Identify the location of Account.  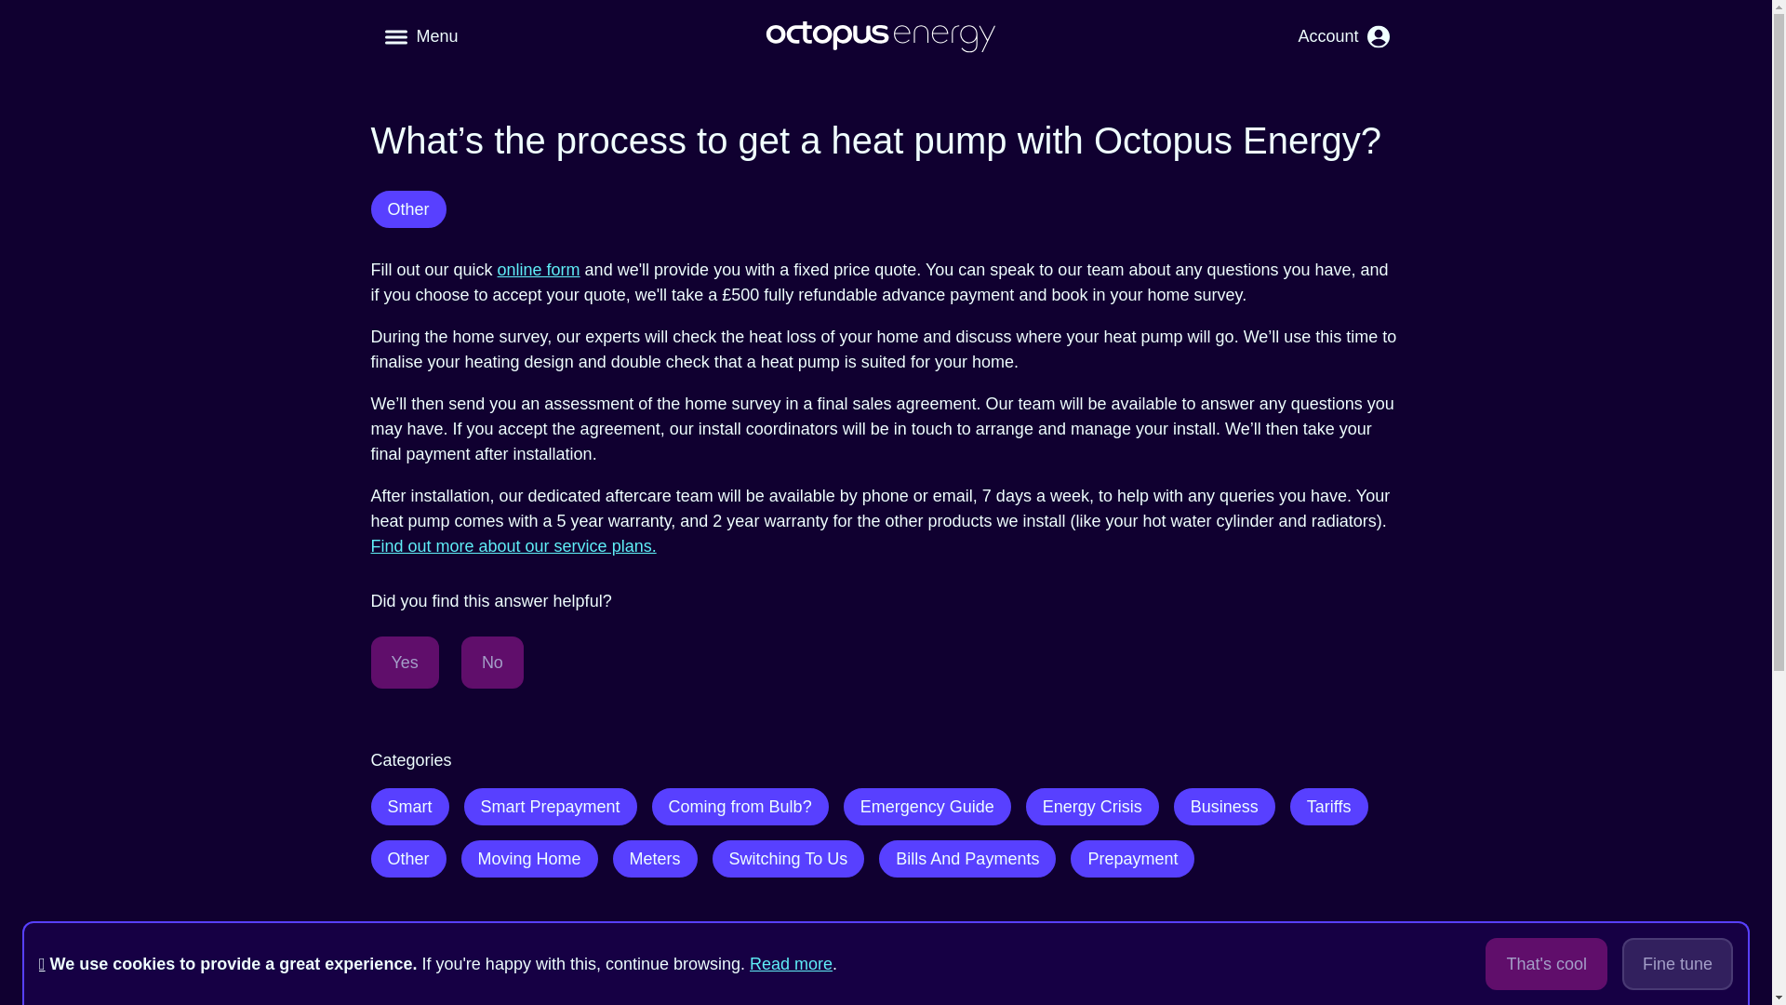
(1343, 36).